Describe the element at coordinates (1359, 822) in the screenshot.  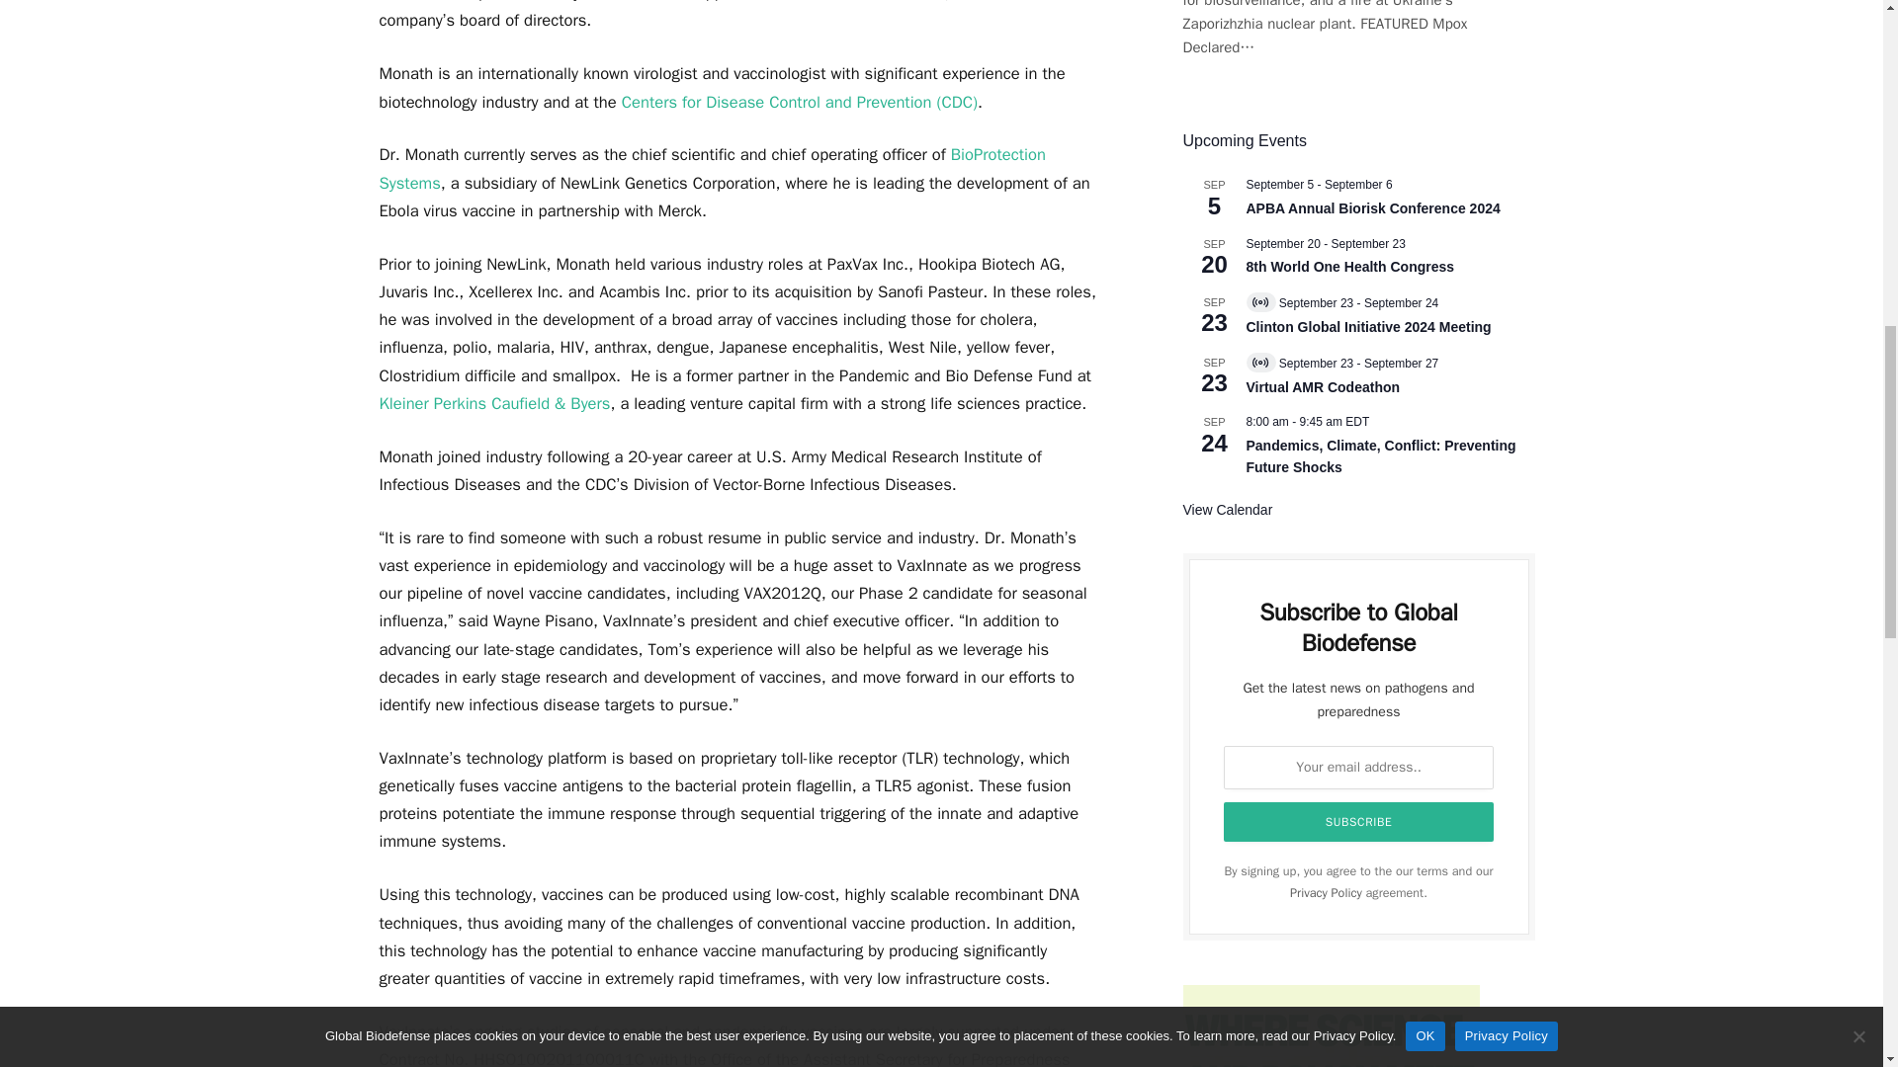
I see `Subscribe` at that location.